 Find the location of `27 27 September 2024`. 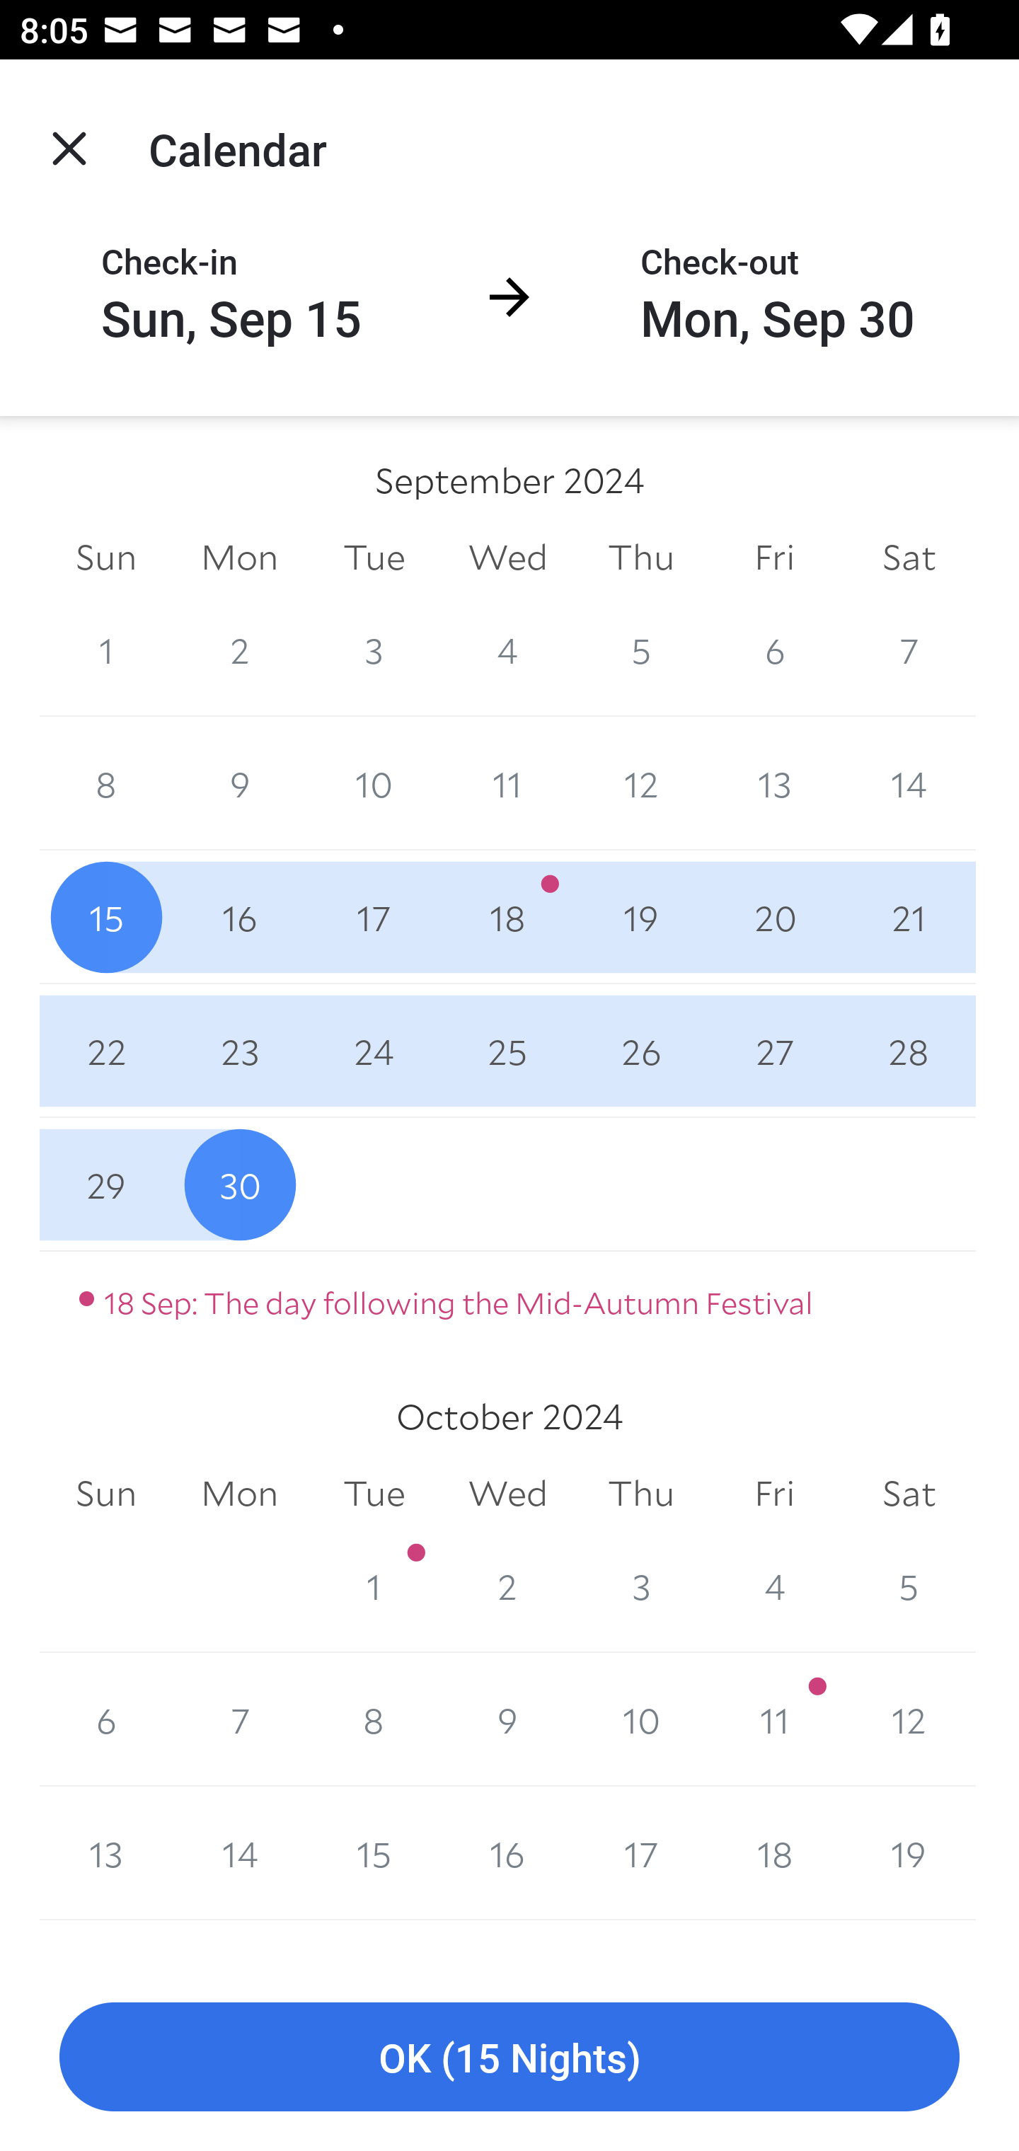

27 27 September 2024 is located at coordinates (774, 1051).